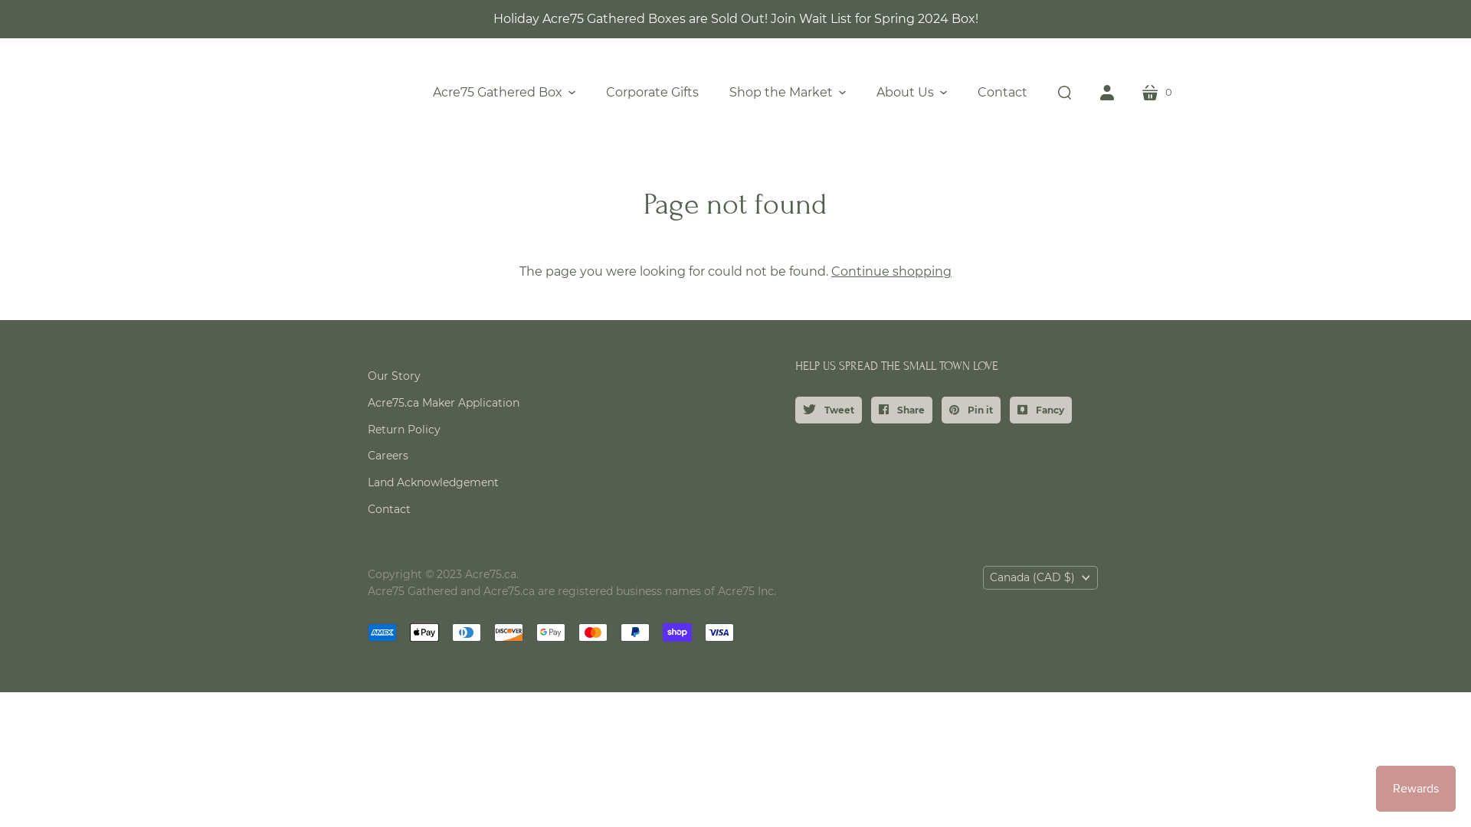  I want to click on Tweet, so click(829, 410).